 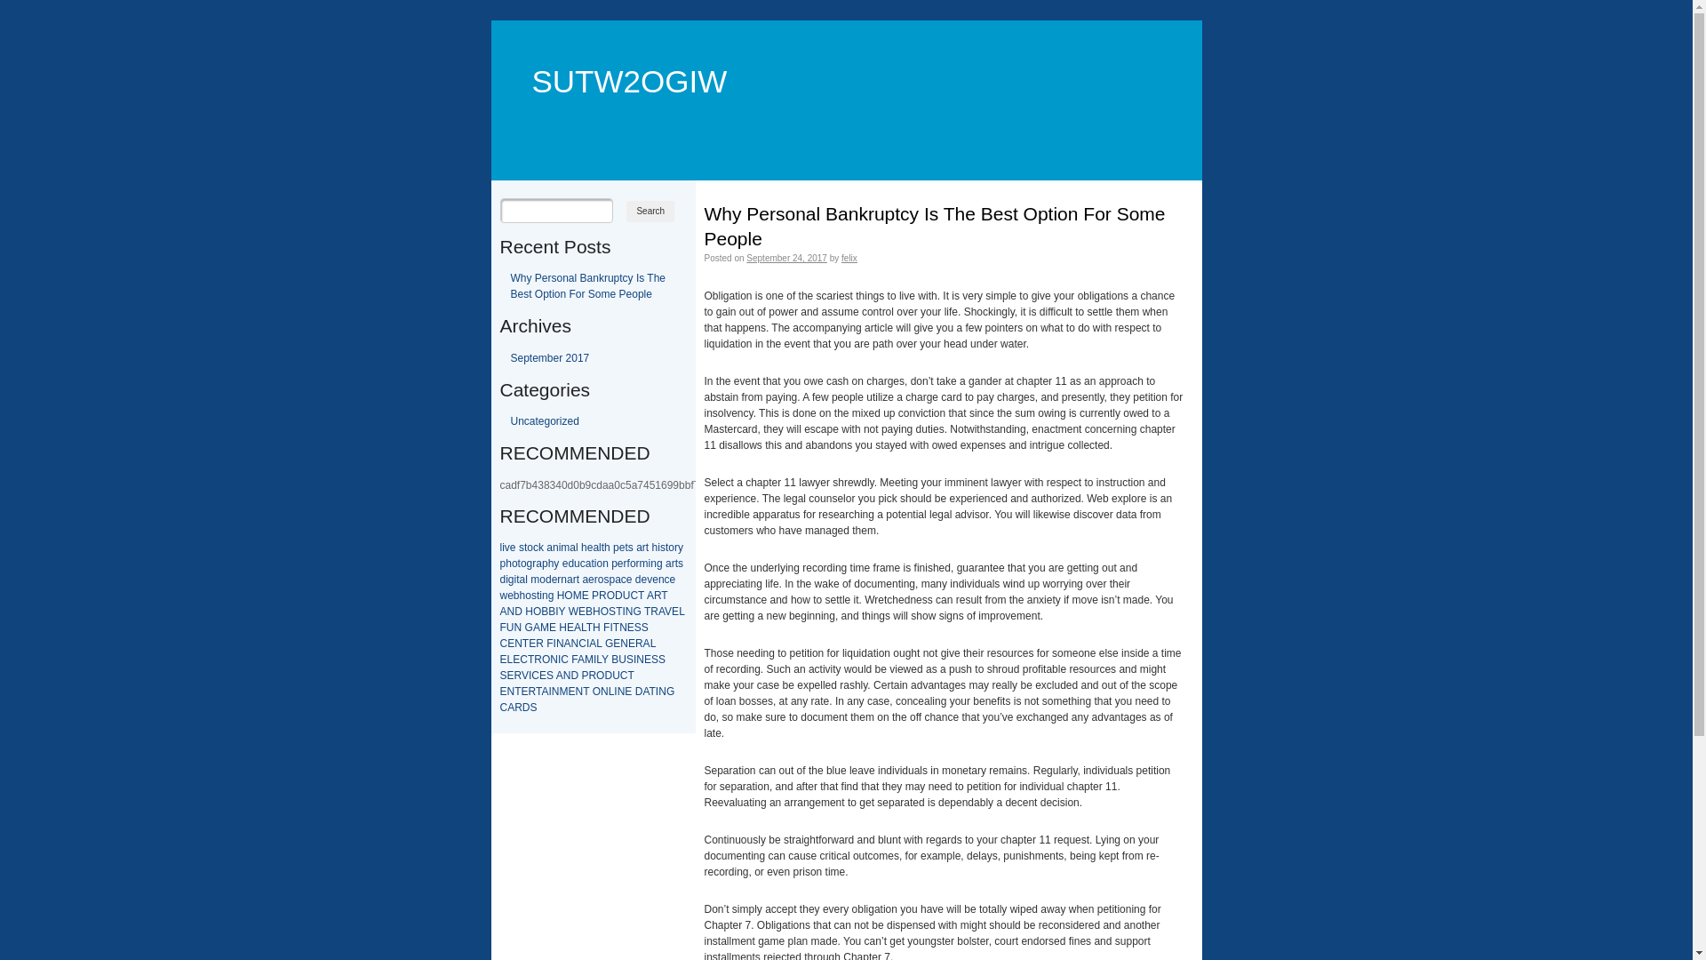 I want to click on D, so click(x=574, y=676).